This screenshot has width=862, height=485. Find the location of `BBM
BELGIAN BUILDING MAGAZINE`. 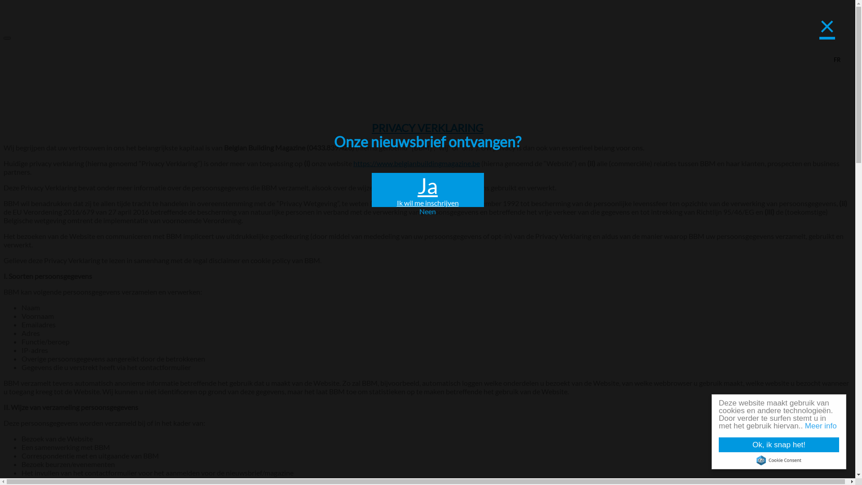

BBM
BELGIAN BUILDING MAGAZINE is located at coordinates (427, 38).